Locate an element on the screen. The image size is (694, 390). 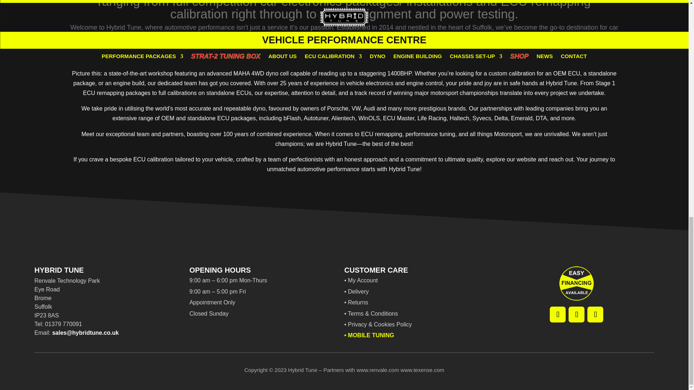
Follow on Facebook is located at coordinates (576, 314).